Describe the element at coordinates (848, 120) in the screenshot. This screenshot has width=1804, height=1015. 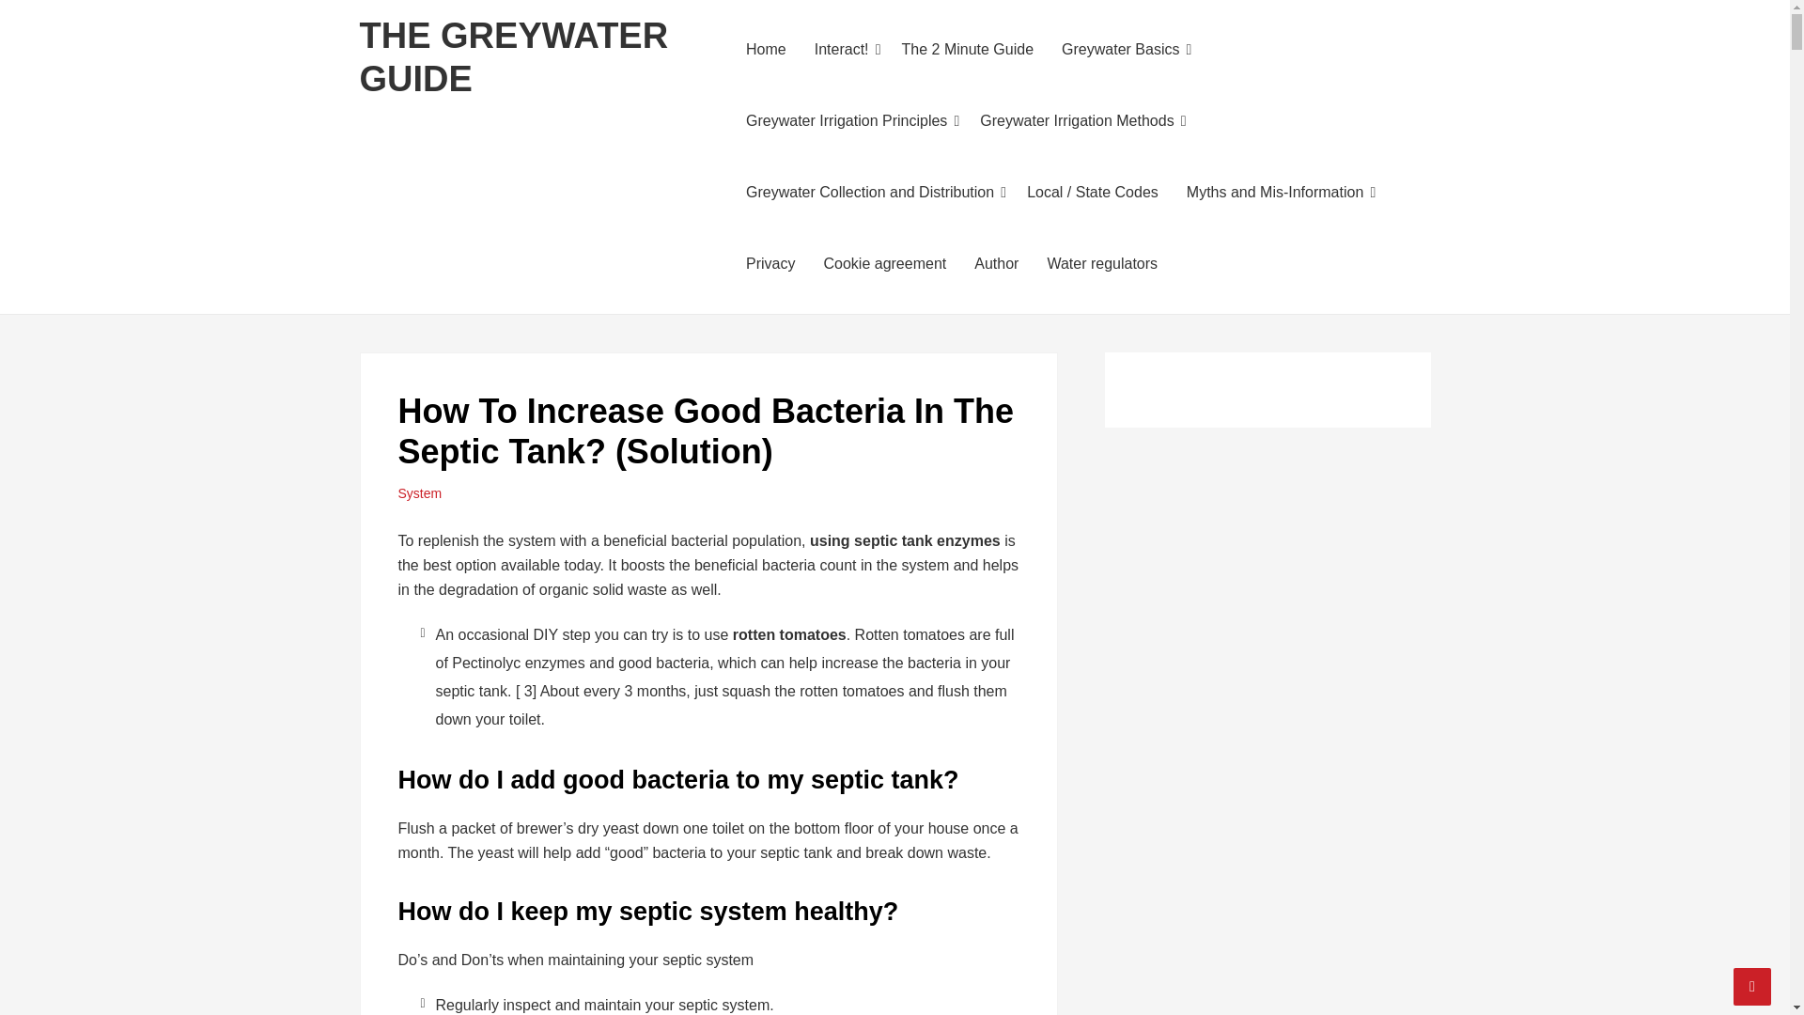
I see `Greywater Irrigation Principles` at that location.